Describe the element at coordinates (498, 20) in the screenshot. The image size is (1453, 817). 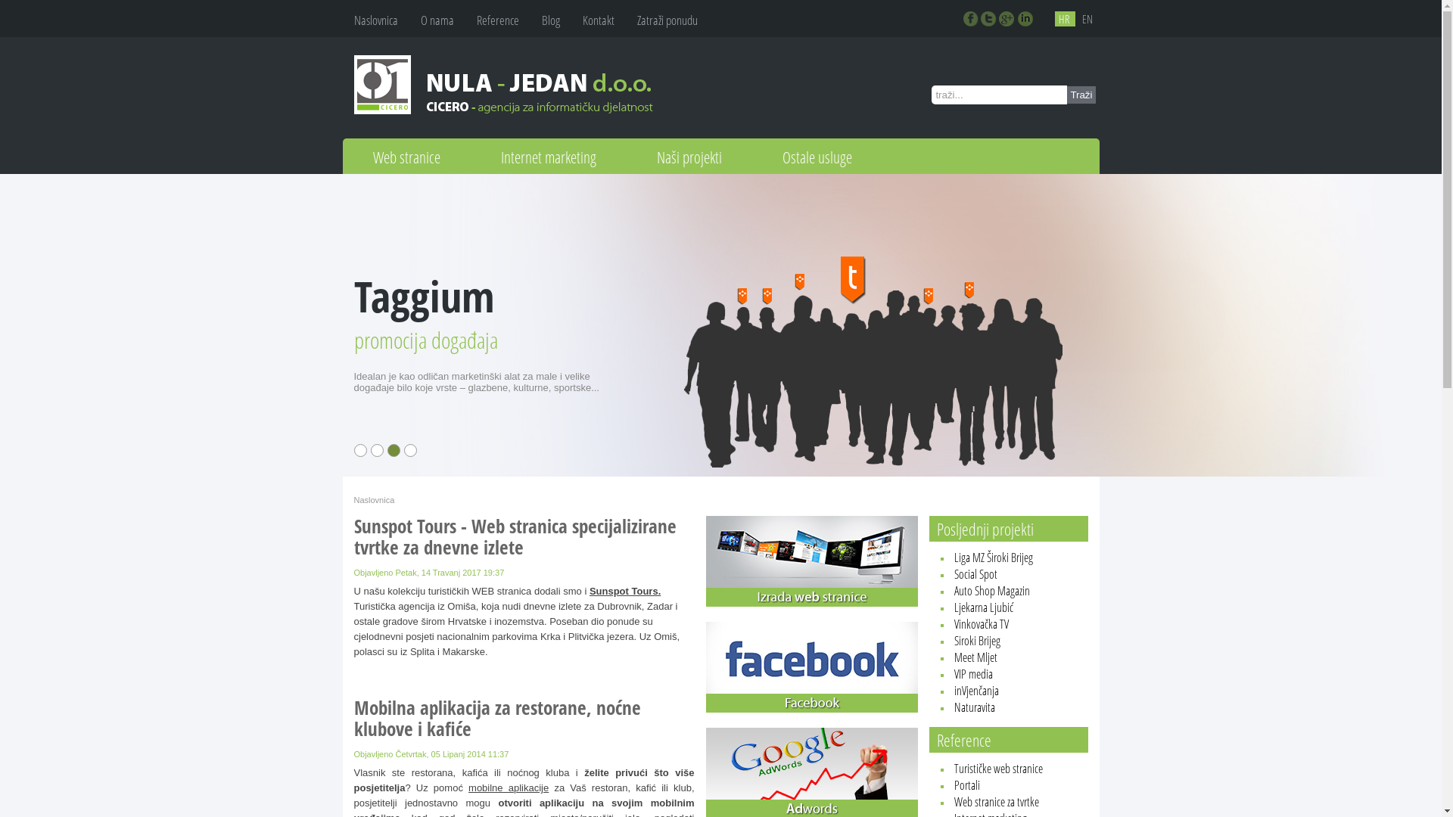
I see `Reference` at that location.